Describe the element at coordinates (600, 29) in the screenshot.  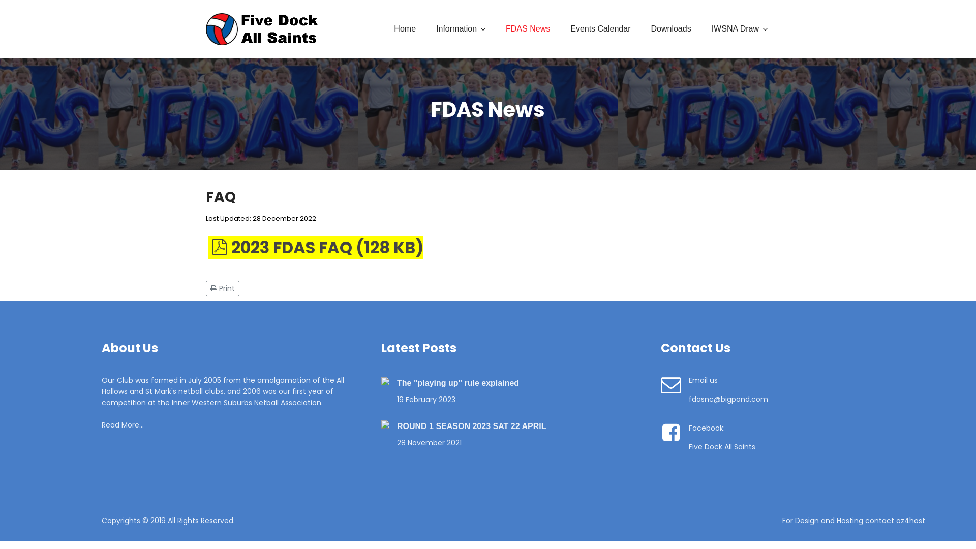
I see `Events Calendar` at that location.